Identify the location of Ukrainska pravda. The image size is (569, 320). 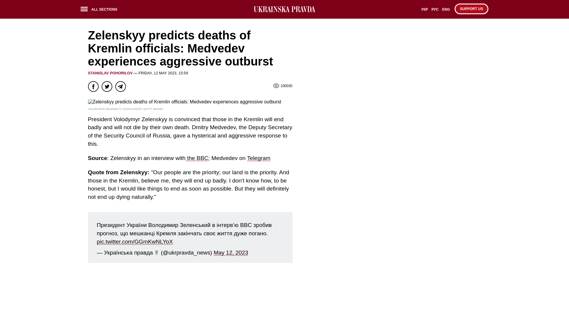
(284, 9).